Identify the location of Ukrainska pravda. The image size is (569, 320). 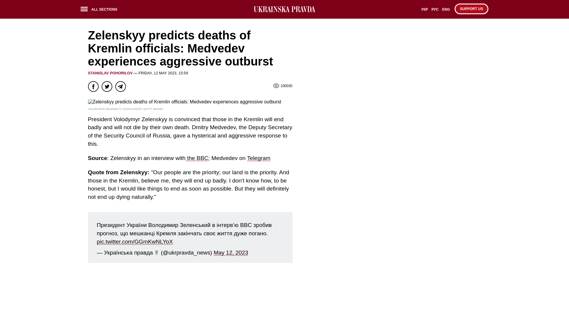
(284, 9).